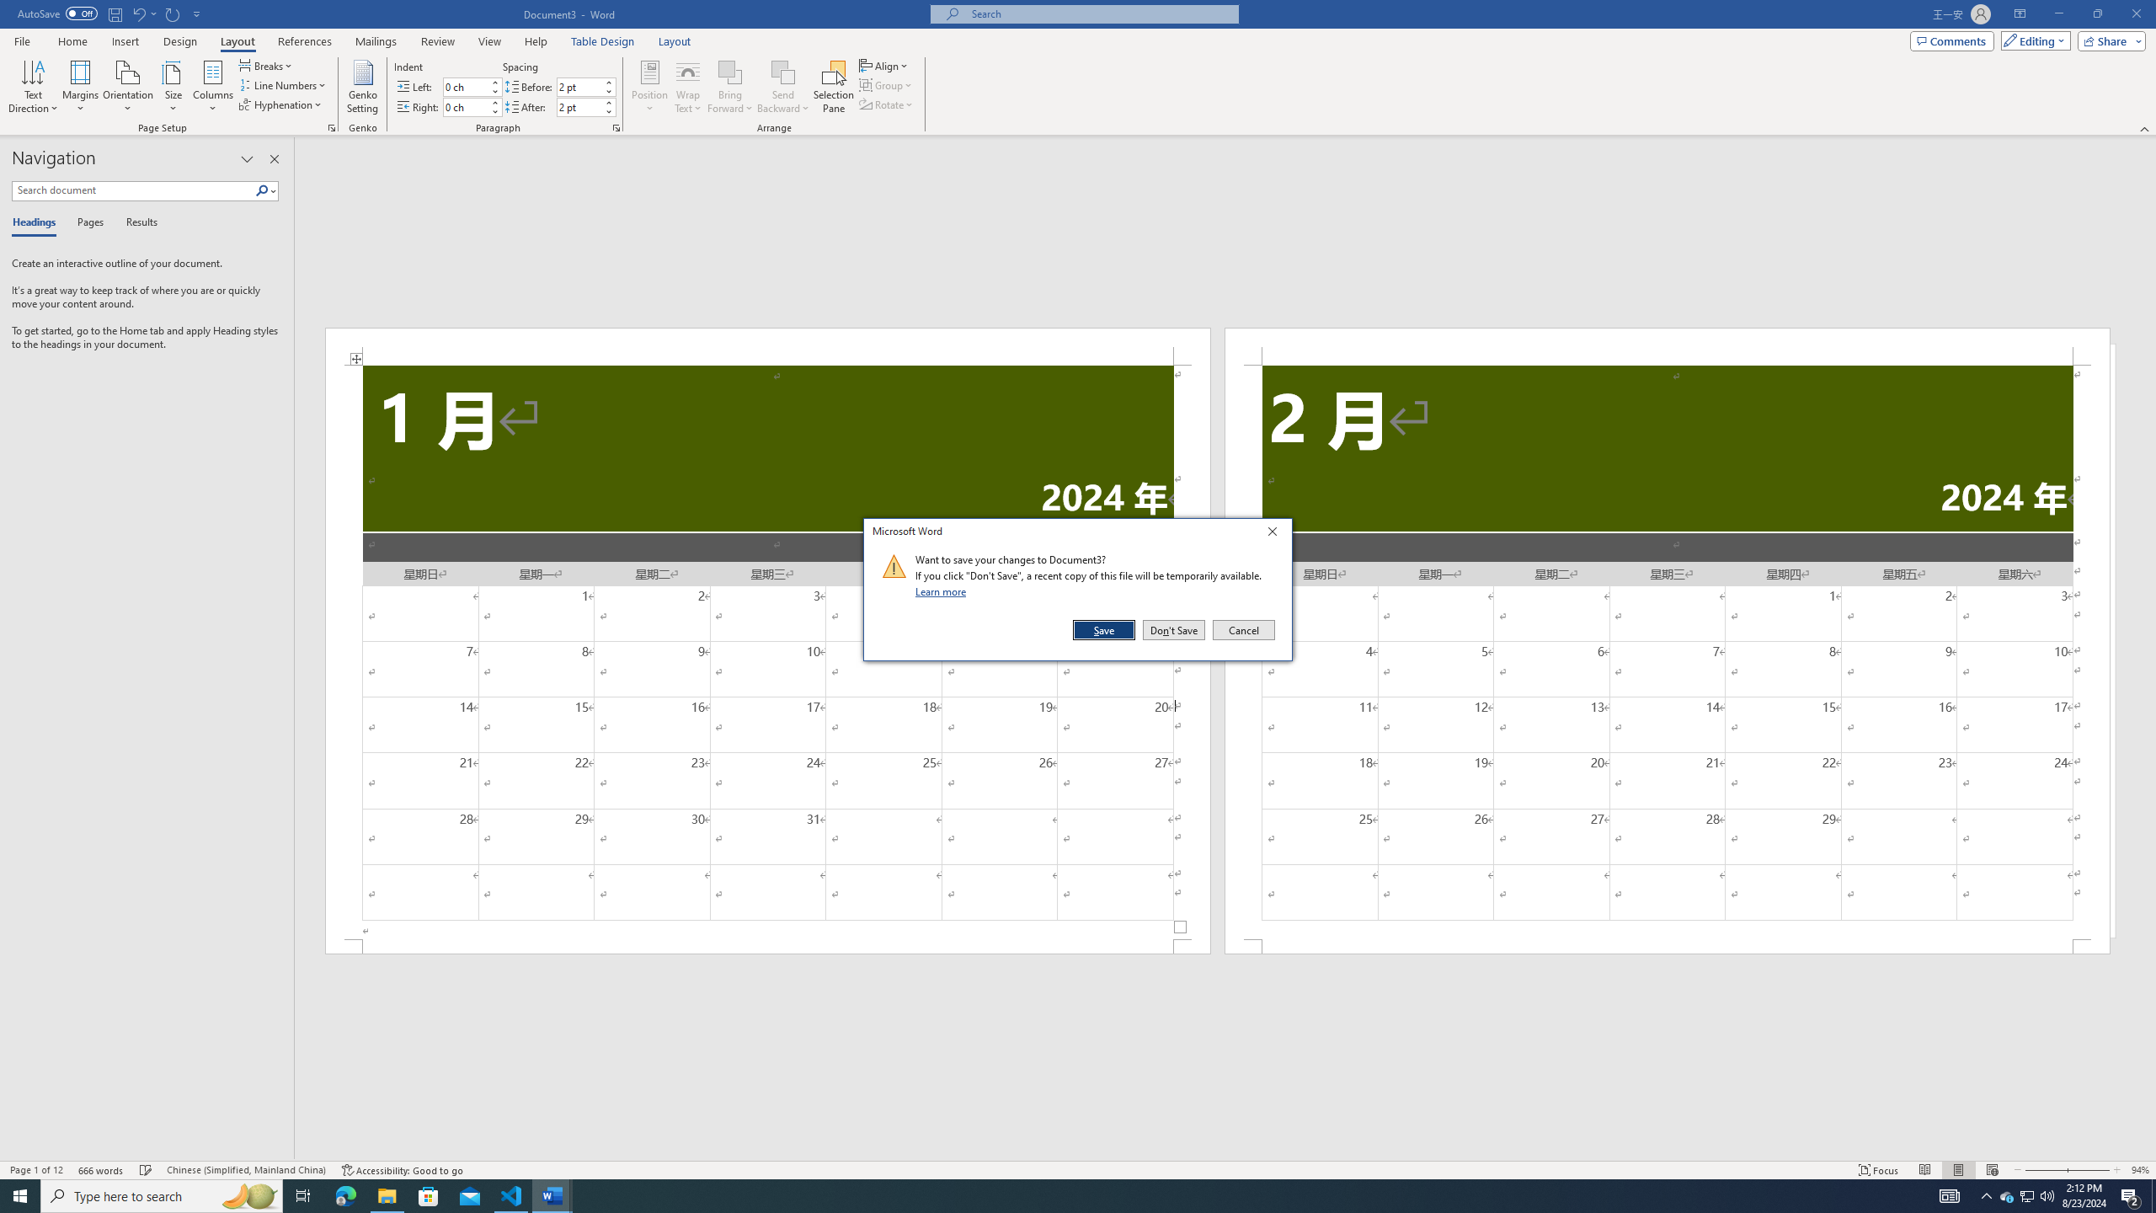 Image resolution: width=2156 pixels, height=1213 pixels. I want to click on Genko Setting..., so click(363, 87).